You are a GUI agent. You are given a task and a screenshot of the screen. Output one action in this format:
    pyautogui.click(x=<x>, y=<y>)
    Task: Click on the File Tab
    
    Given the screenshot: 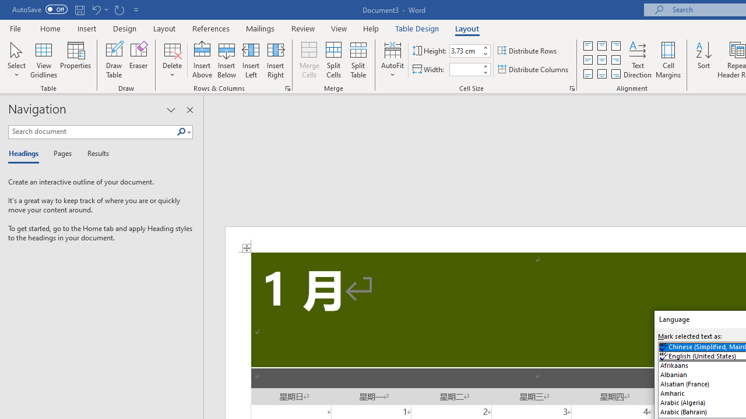 What is the action you would take?
    pyautogui.click(x=15, y=28)
    